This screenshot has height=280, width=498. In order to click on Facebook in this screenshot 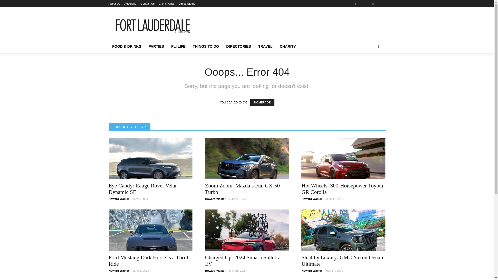, I will do `click(356, 4)`.